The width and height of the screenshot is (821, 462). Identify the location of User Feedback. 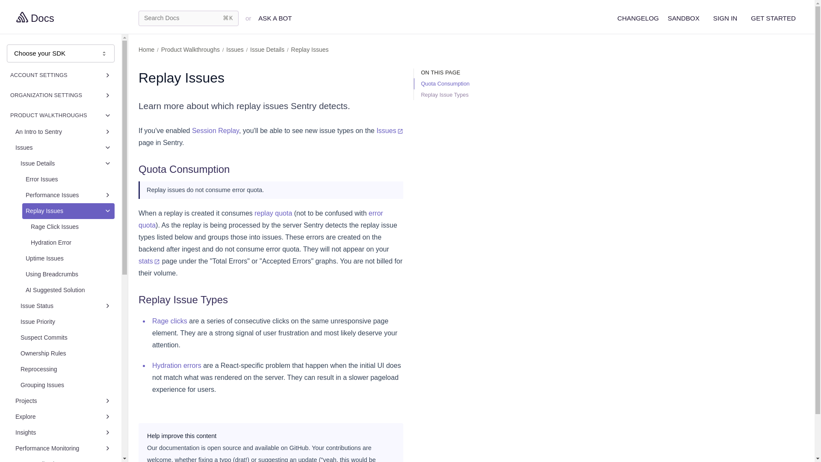
(63, 459).